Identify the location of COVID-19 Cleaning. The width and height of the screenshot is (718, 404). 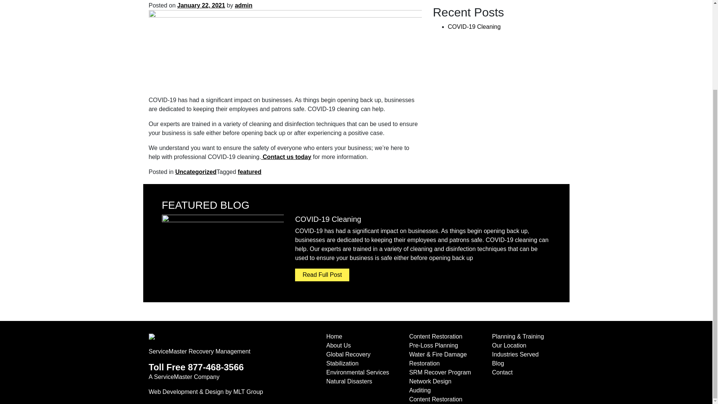
(474, 26).